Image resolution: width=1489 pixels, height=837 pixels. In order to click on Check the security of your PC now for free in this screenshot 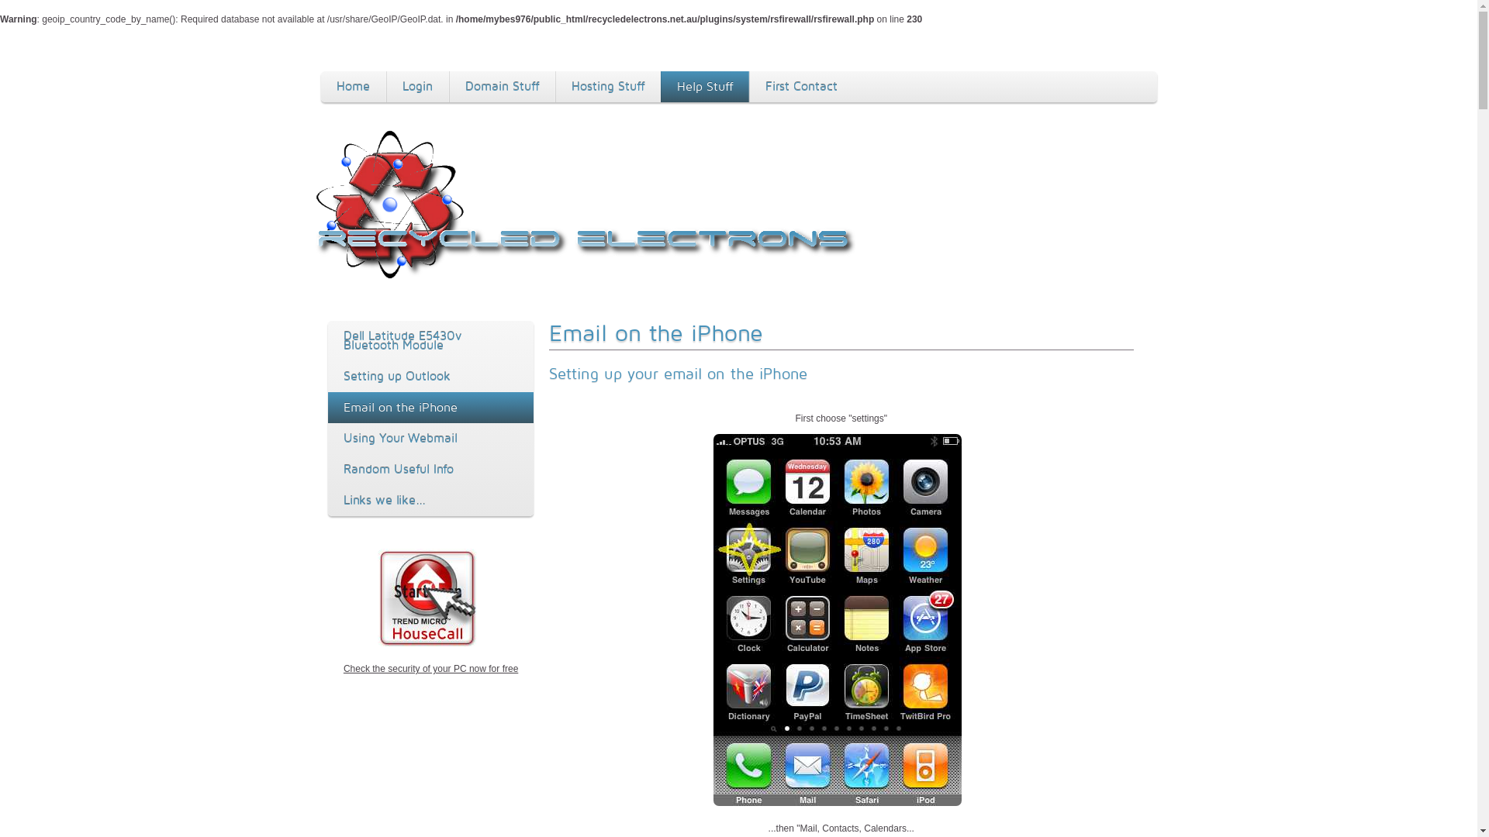, I will do `click(431, 669)`.